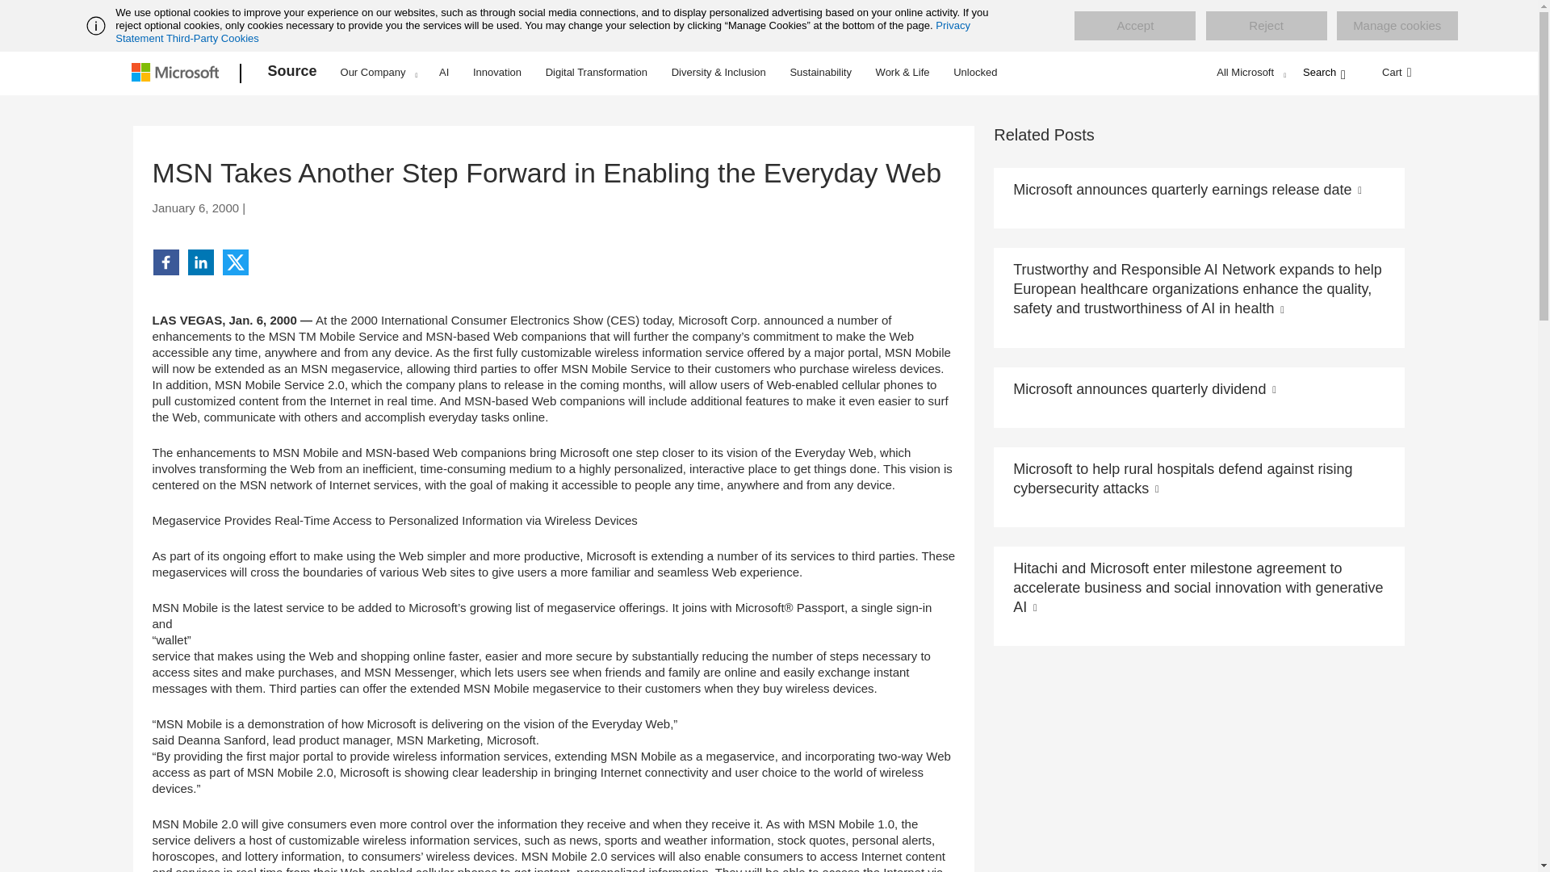  Describe the element at coordinates (1134, 26) in the screenshot. I see `Accept` at that location.